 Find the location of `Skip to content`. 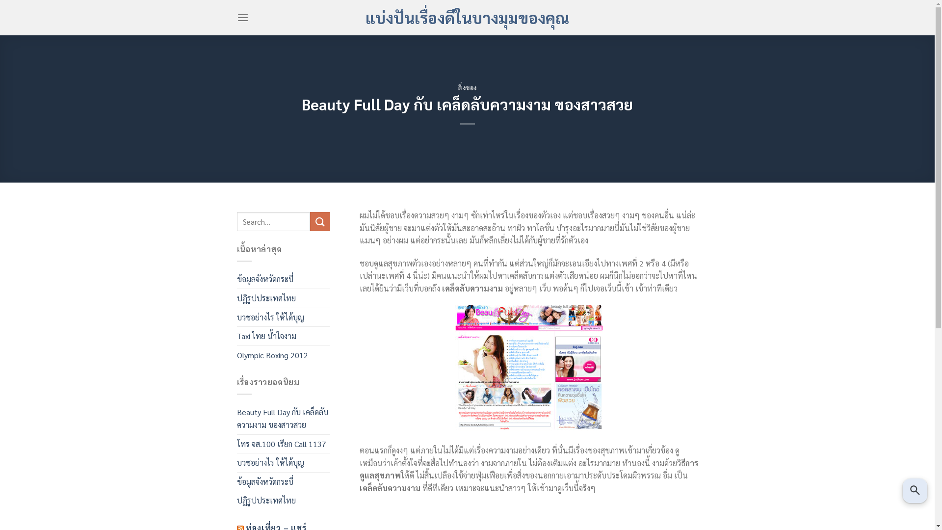

Skip to content is located at coordinates (0, 0).